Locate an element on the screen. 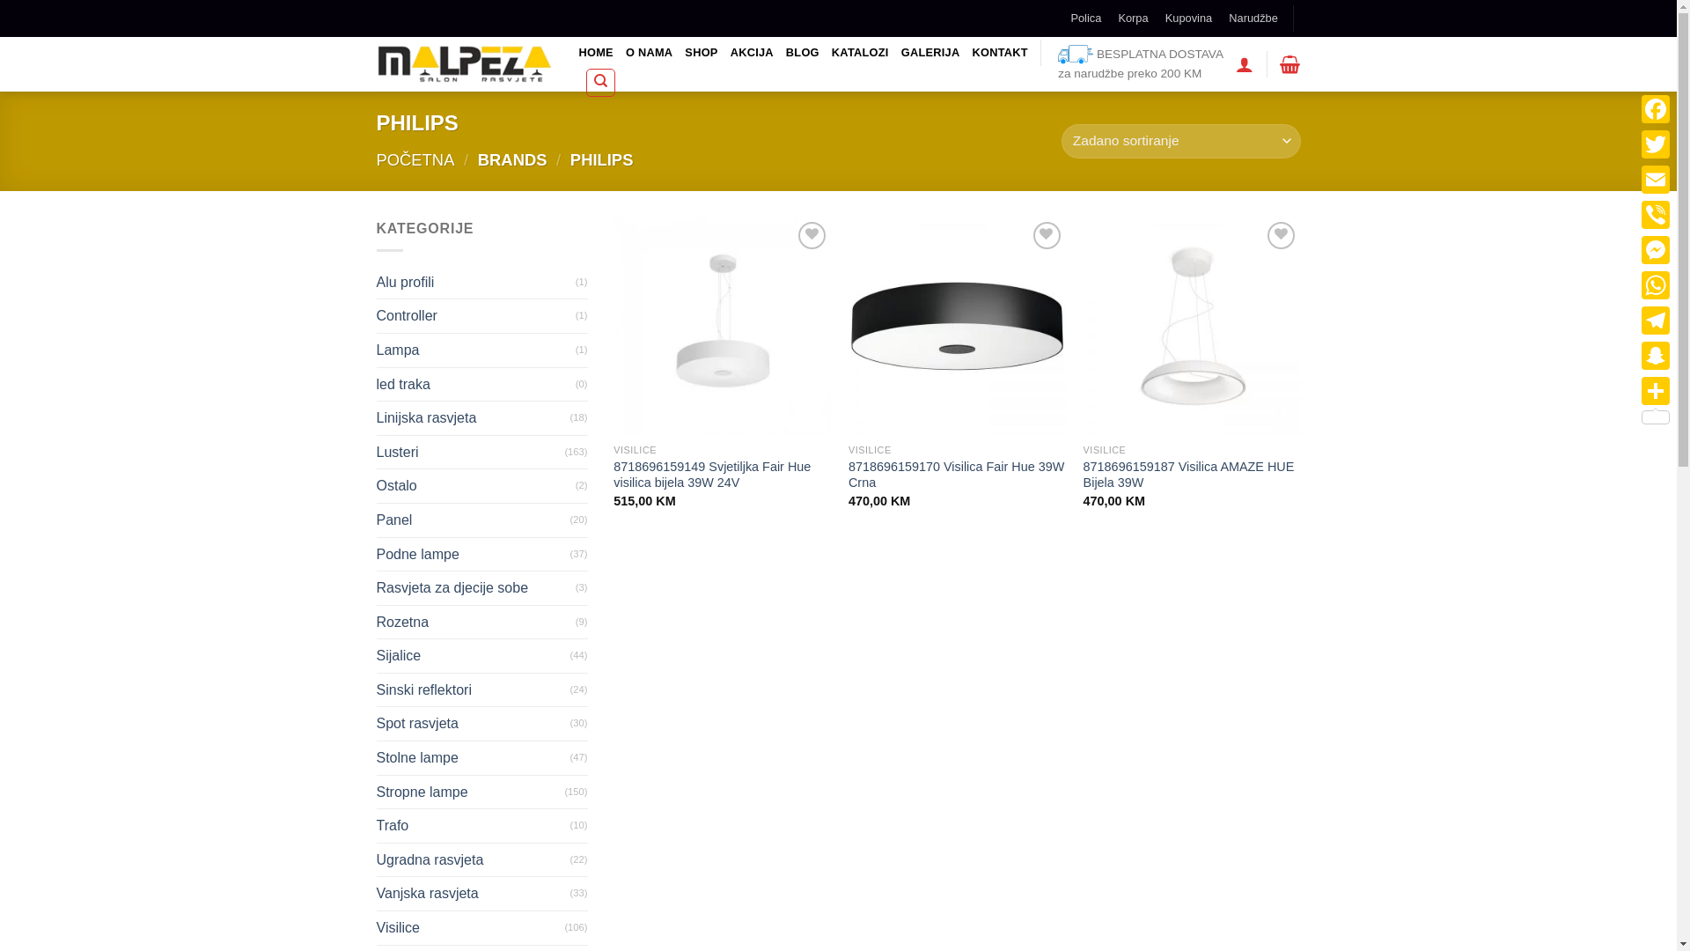 This screenshot has width=1690, height=951. Linijska rasvjeta is located at coordinates (474, 418).